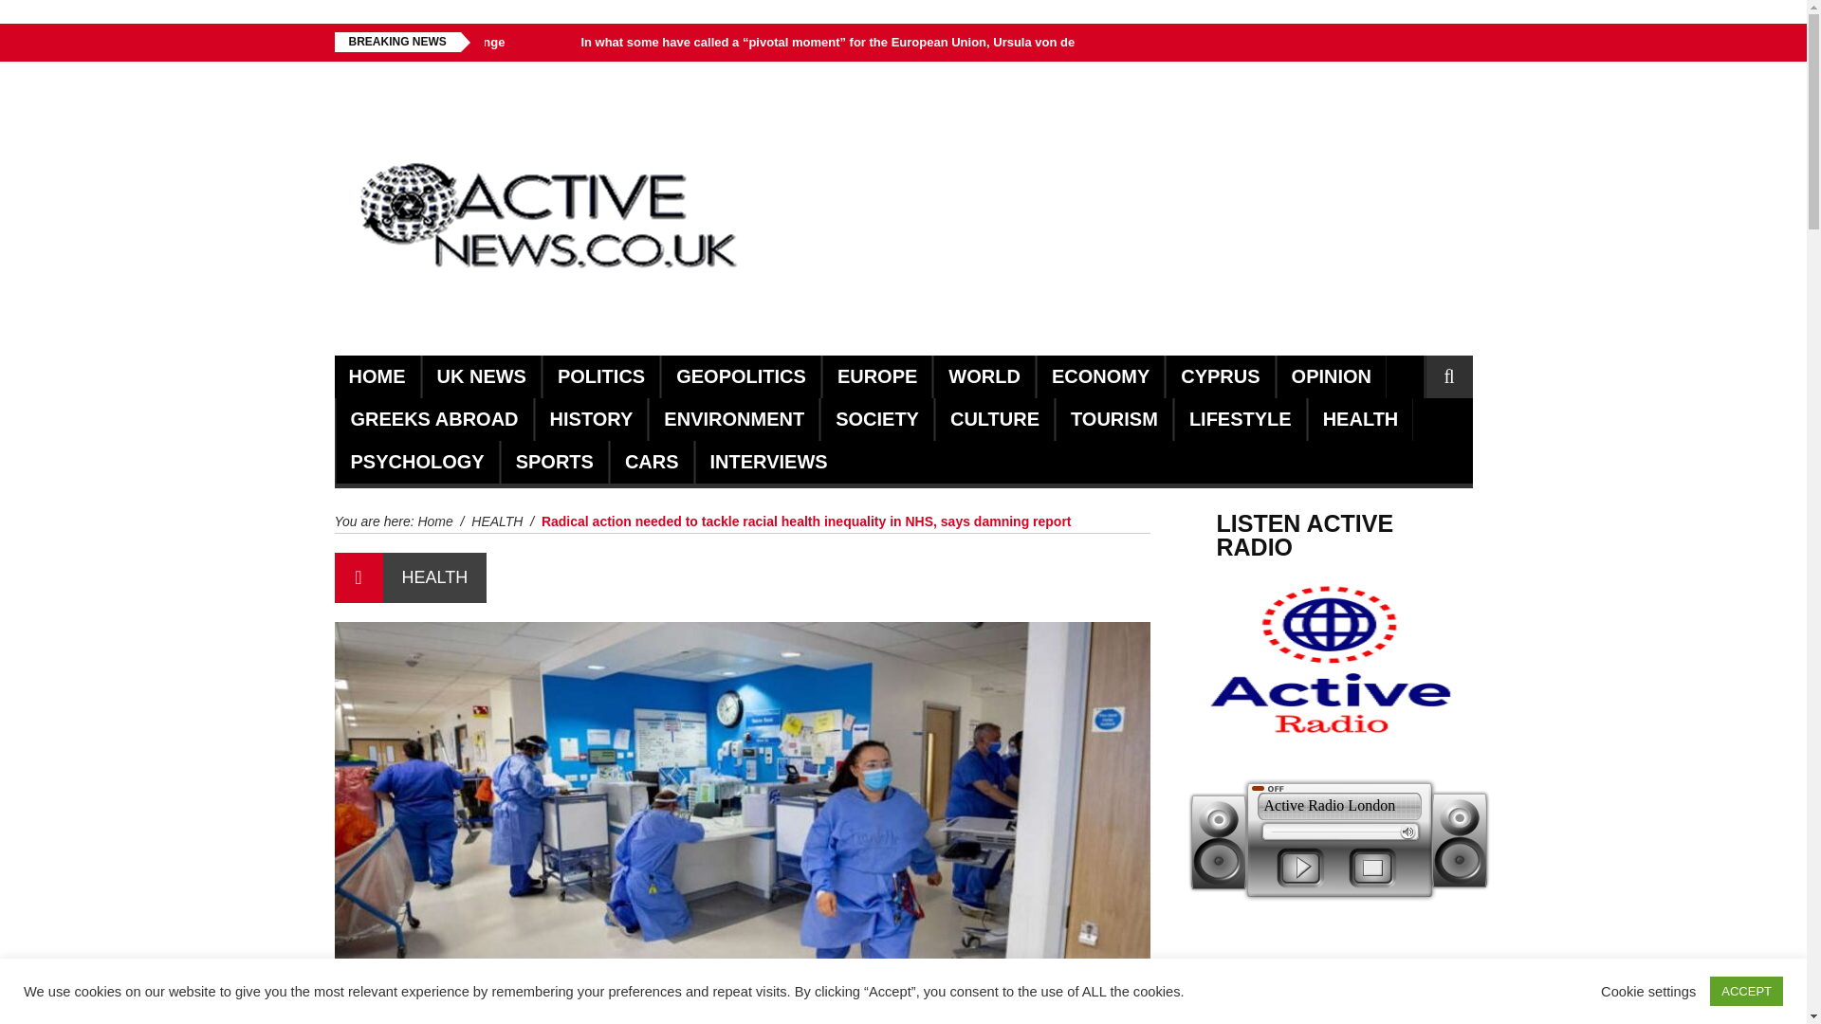 The width and height of the screenshot is (1821, 1024). Describe the element at coordinates (600, 376) in the screenshot. I see `POLITICS` at that location.